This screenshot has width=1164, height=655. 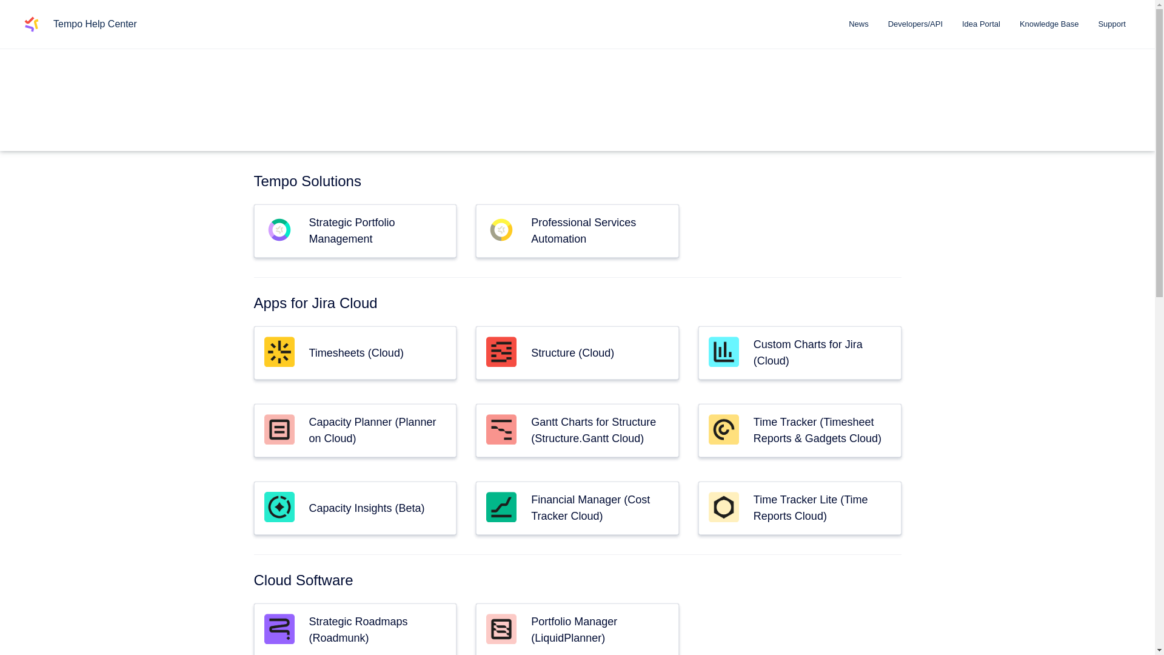 What do you see at coordinates (583, 230) in the screenshot?
I see `Professional Services Automation` at bounding box center [583, 230].